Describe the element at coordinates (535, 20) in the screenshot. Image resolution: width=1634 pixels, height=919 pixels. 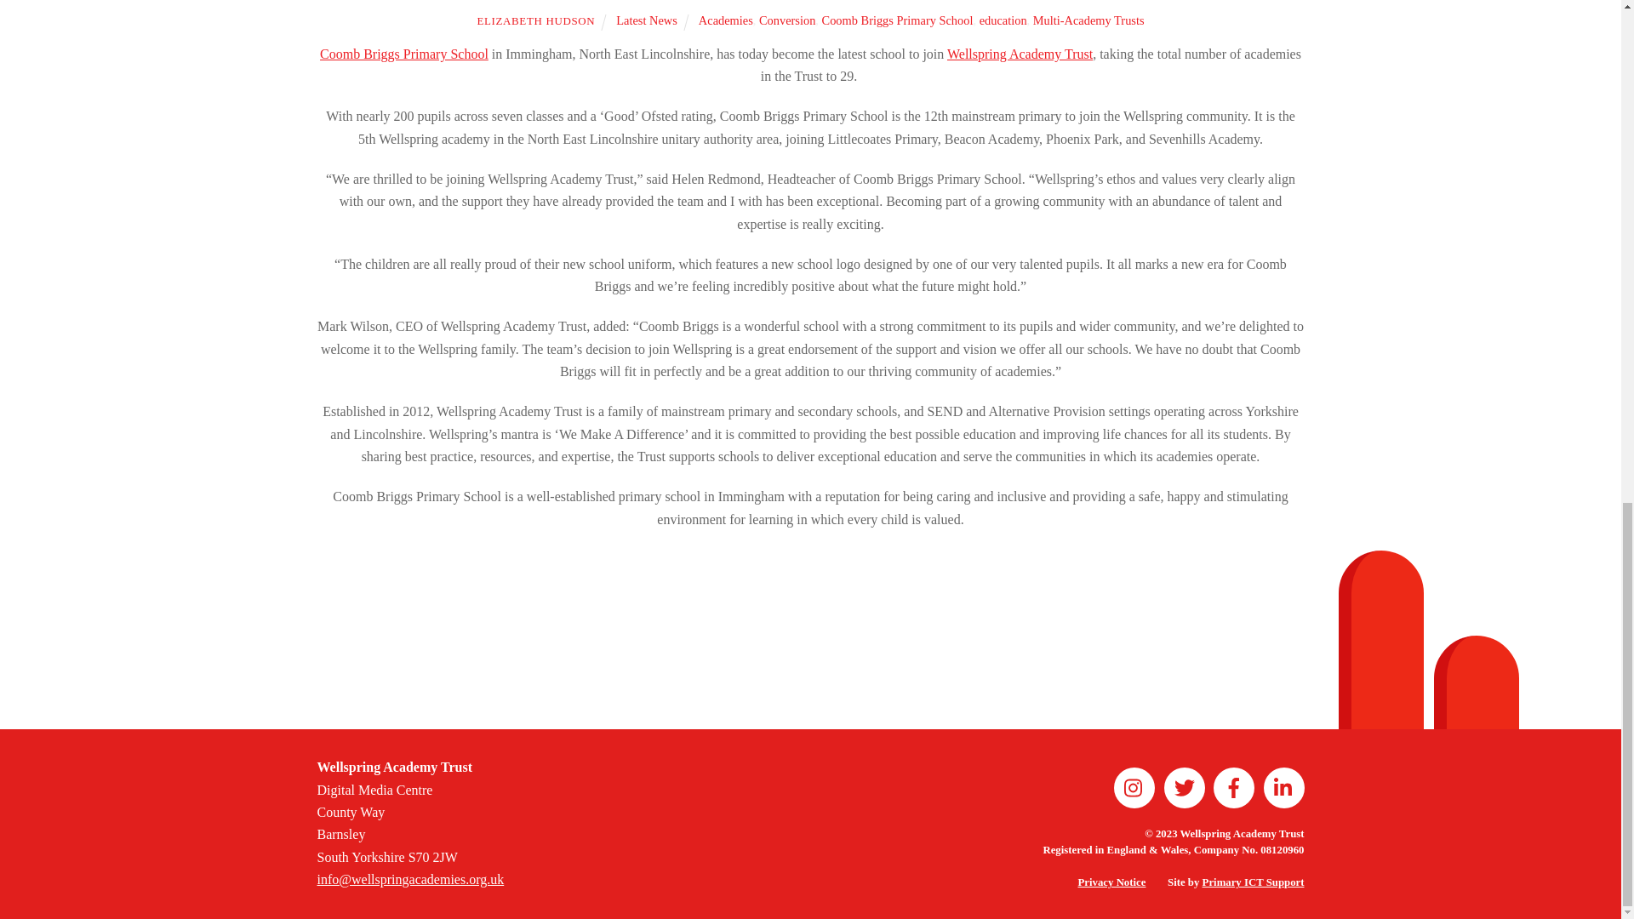
I see `ELIZABETH HUDSON` at that location.